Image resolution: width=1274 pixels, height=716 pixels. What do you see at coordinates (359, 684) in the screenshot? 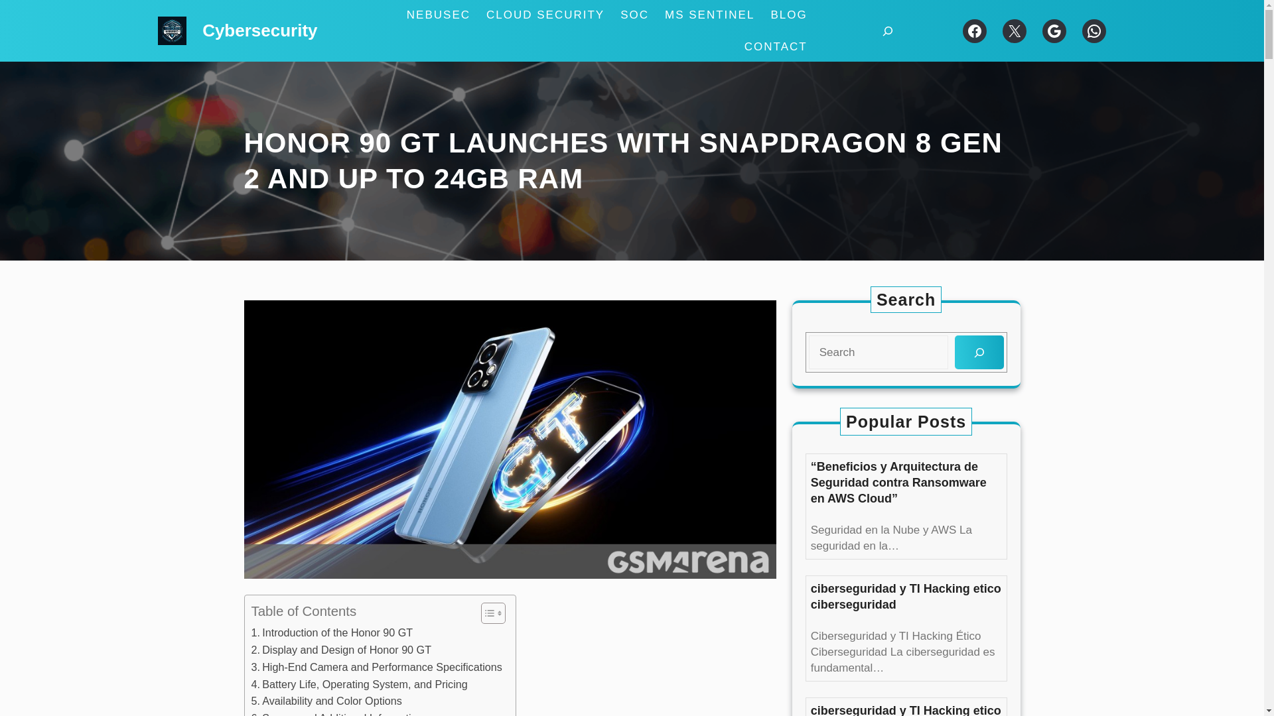
I see `Battery Life, Operating System, and Pricing` at bounding box center [359, 684].